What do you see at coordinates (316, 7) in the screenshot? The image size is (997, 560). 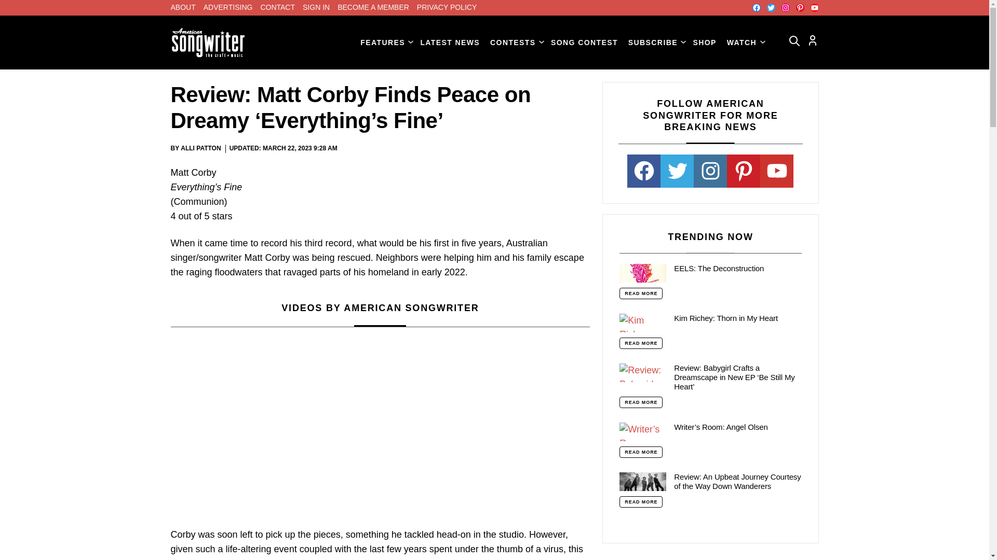 I see `SIGN IN` at bounding box center [316, 7].